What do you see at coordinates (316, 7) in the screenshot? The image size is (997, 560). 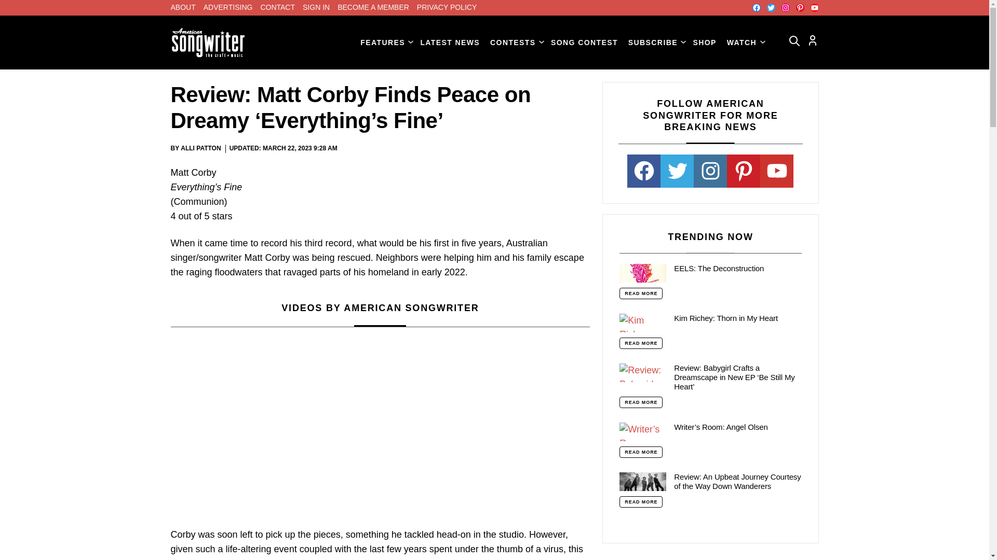 I see `SIGN IN` at bounding box center [316, 7].